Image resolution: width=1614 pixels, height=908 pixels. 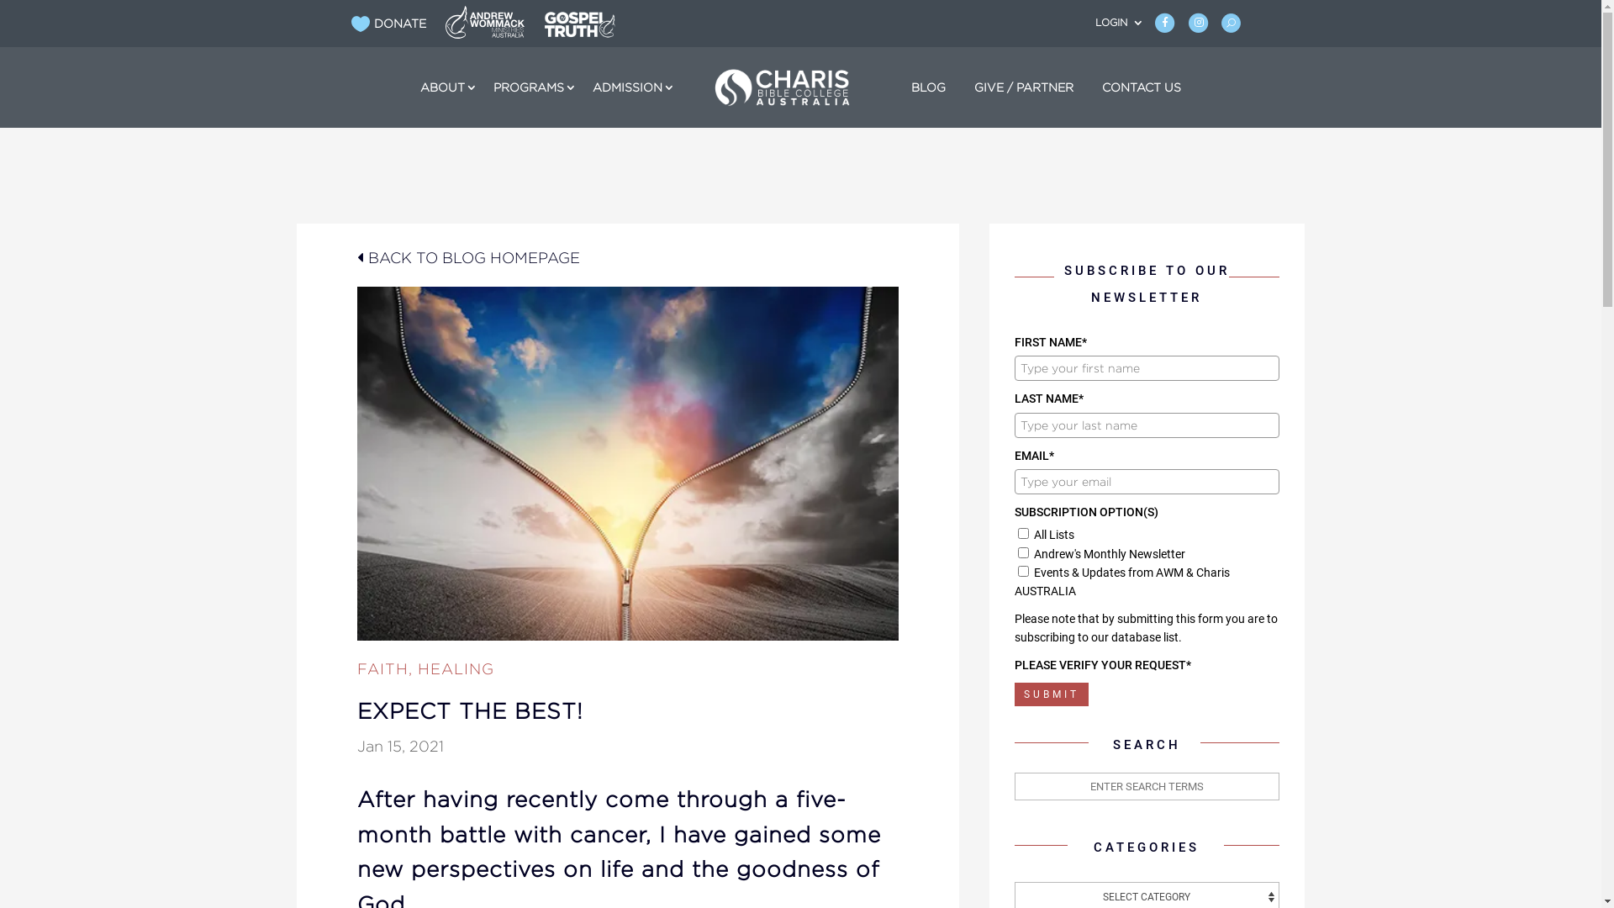 What do you see at coordinates (928, 87) in the screenshot?
I see `BLOG` at bounding box center [928, 87].